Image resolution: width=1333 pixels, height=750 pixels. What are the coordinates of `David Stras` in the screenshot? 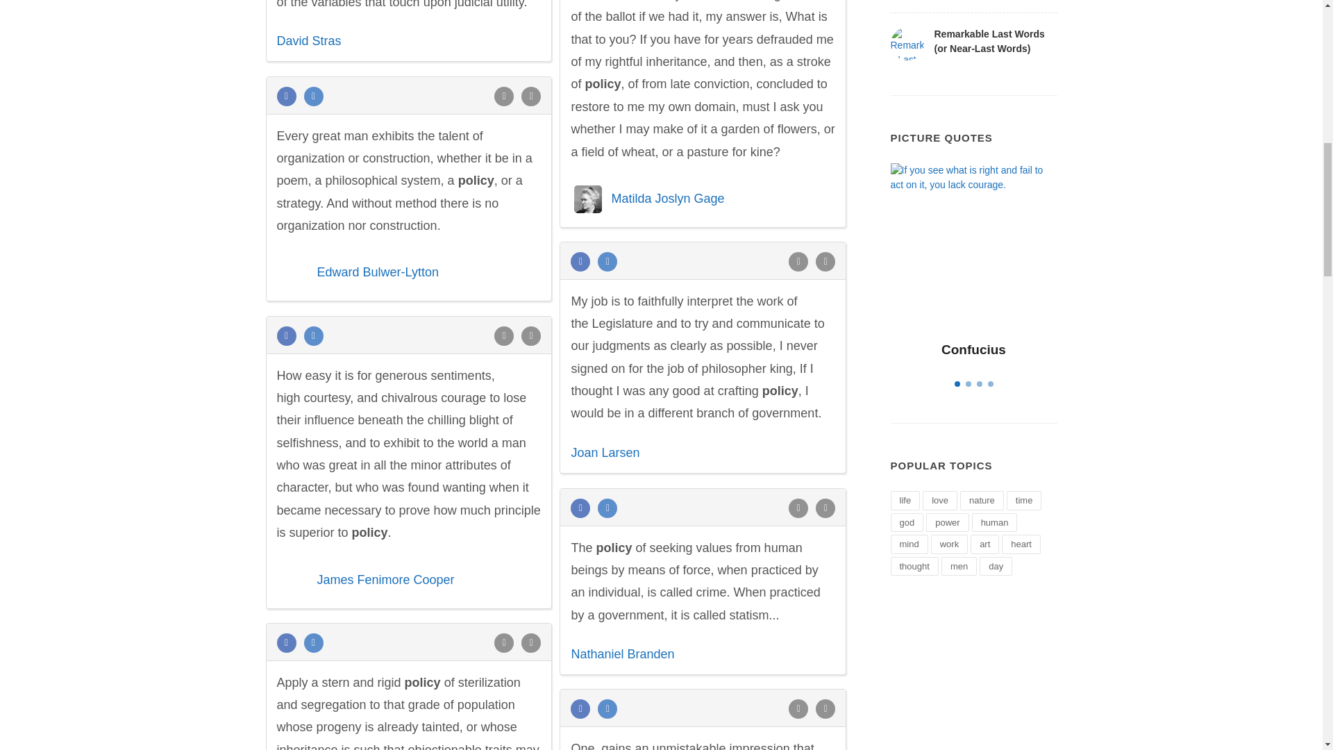 It's located at (308, 40).